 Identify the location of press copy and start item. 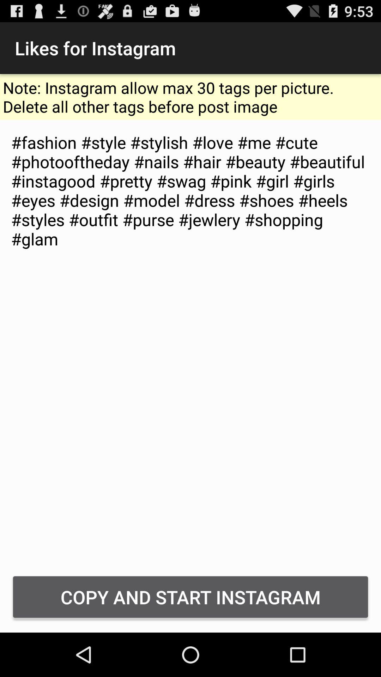
(190, 597).